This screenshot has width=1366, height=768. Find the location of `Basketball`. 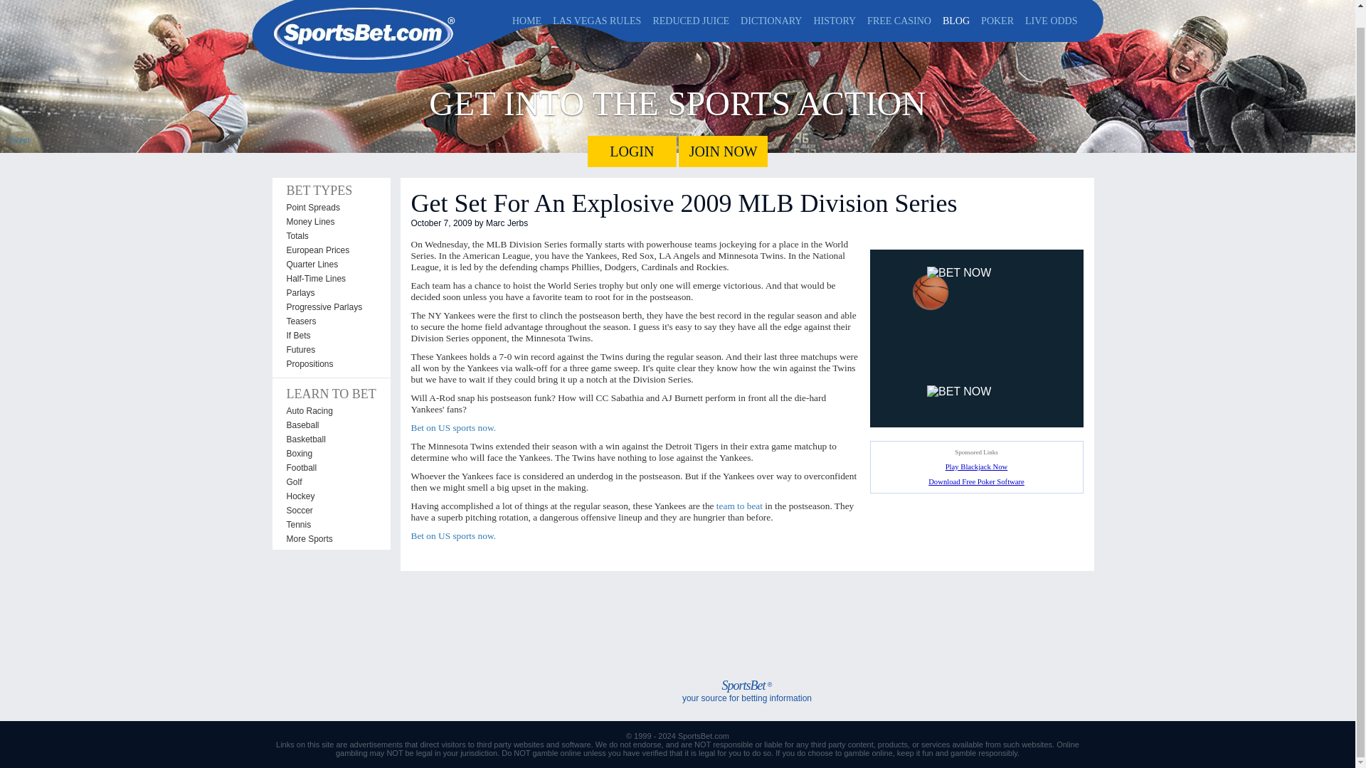

Basketball is located at coordinates (330, 439).